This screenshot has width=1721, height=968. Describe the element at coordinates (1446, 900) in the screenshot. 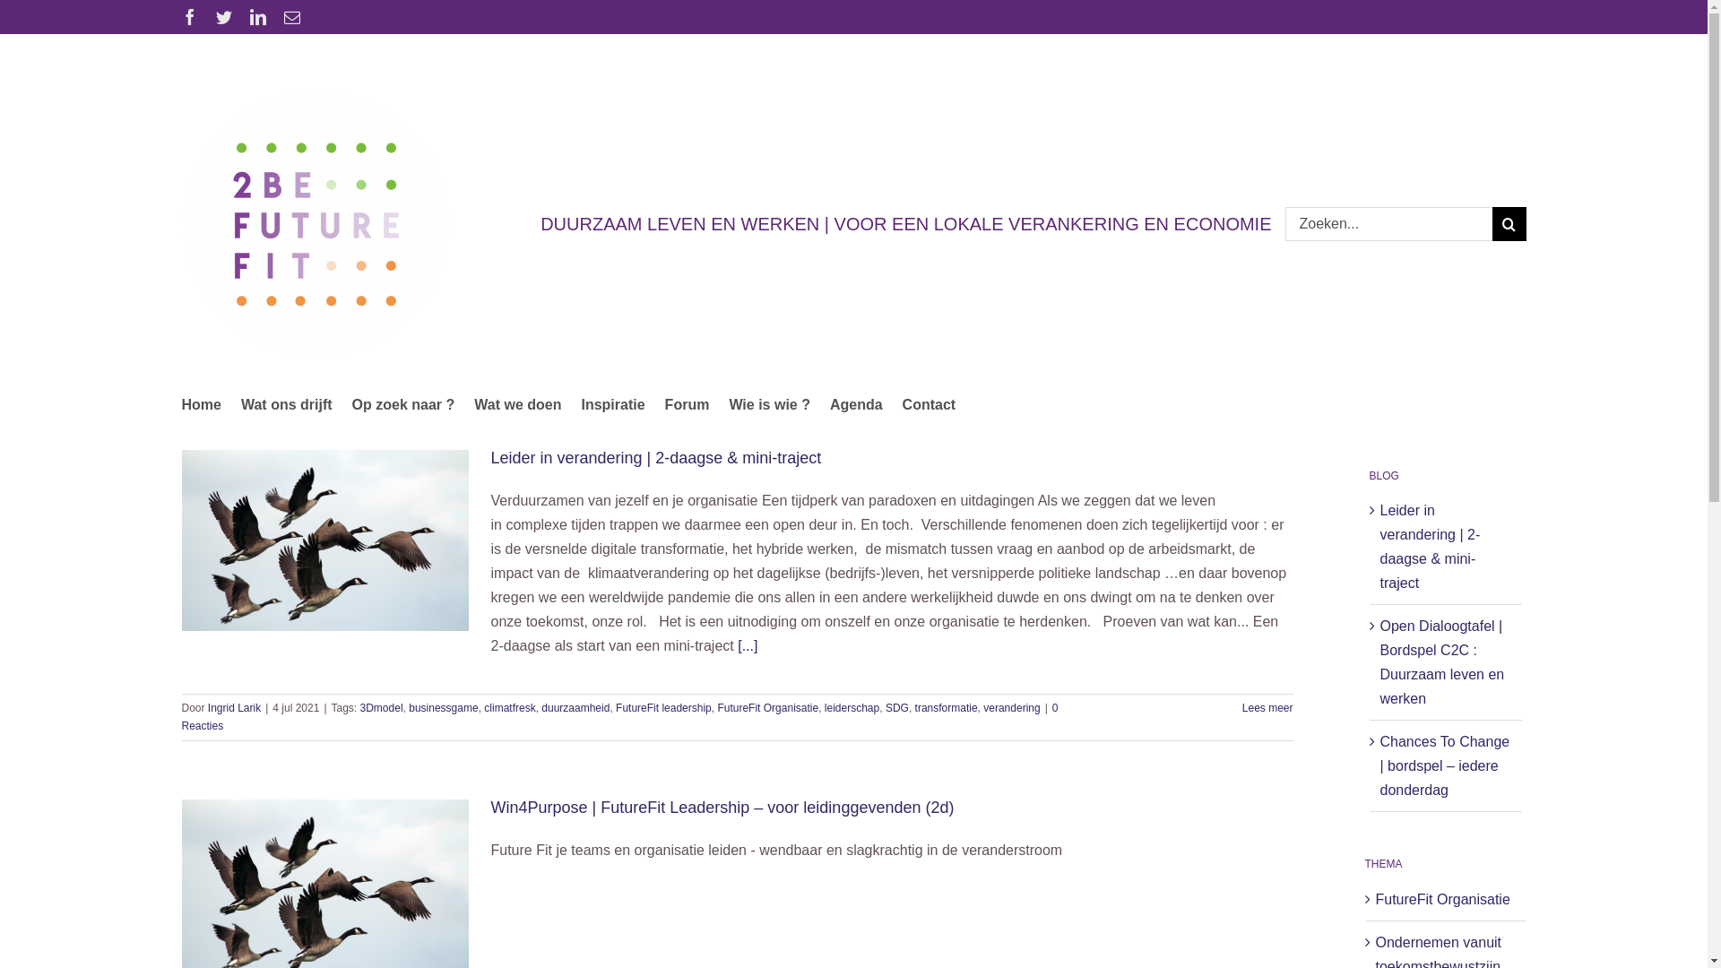

I see `FutureFit Organisatie` at that location.